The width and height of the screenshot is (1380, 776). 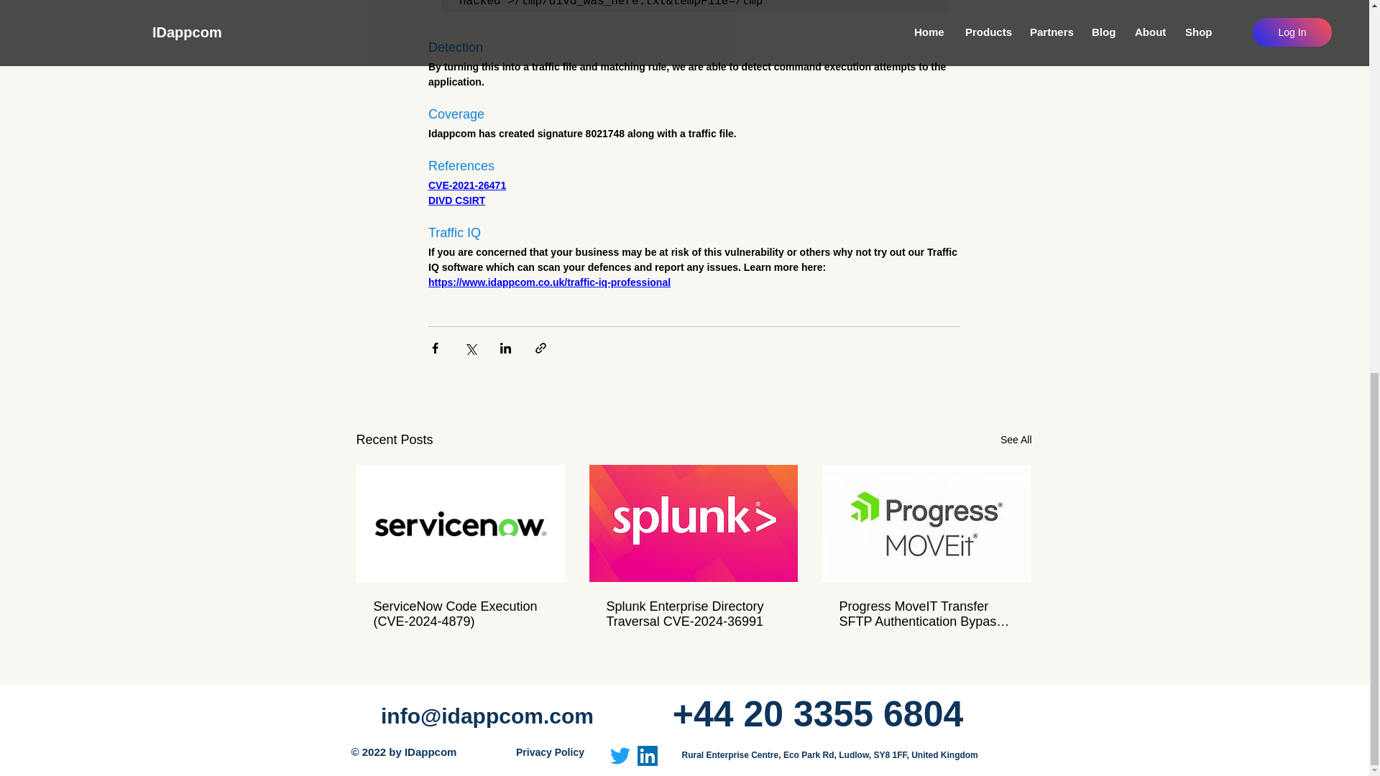 I want to click on DIVD CSIRT, so click(x=456, y=200).